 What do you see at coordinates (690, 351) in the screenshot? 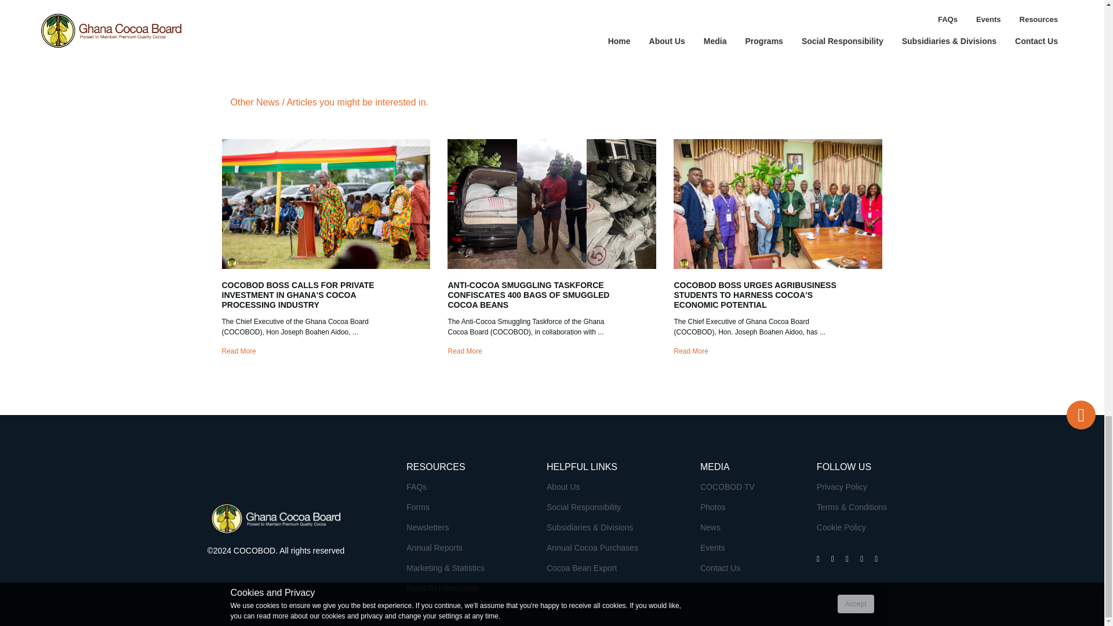
I see `Read More` at bounding box center [690, 351].